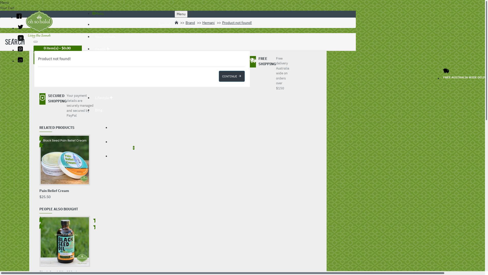 The image size is (488, 275). Describe the element at coordinates (208, 23) in the screenshot. I see `Hemani` at that location.